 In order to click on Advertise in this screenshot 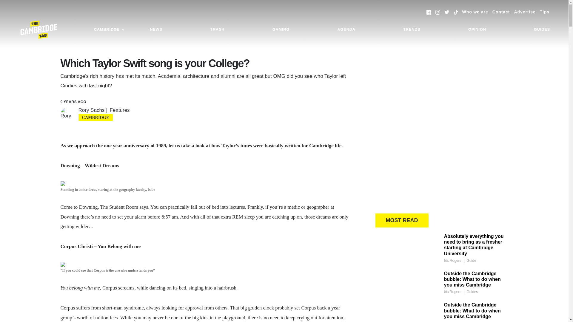, I will do `click(525, 12)`.